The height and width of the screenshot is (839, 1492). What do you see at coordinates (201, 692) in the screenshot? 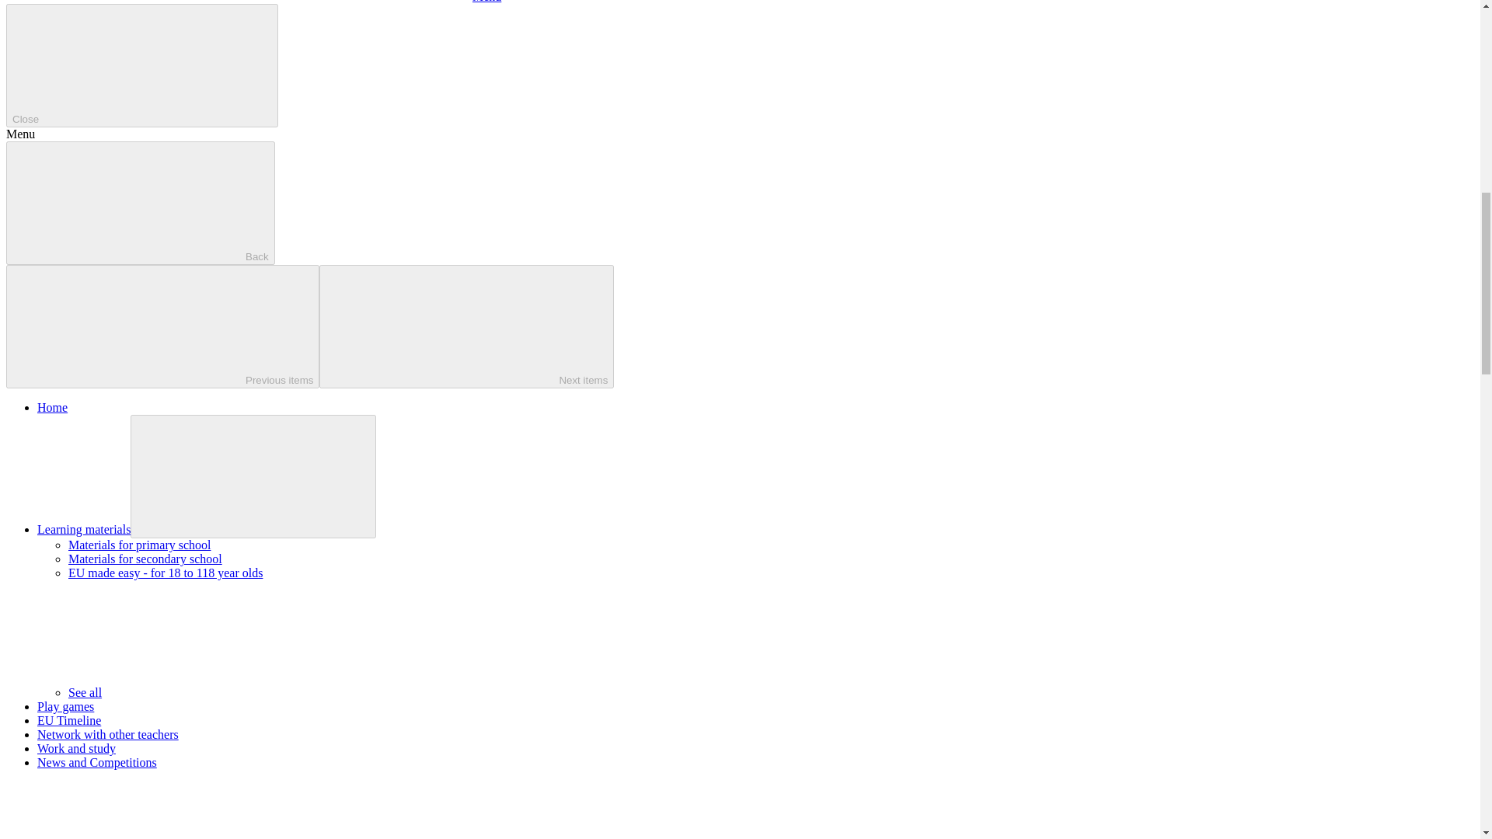
I see `See all` at bounding box center [201, 692].